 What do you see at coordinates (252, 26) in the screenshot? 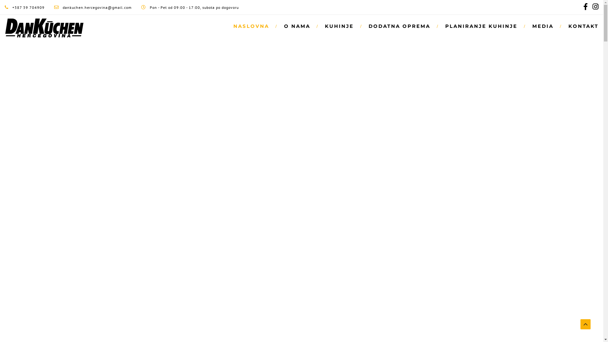
I see `NASLOVNA` at bounding box center [252, 26].